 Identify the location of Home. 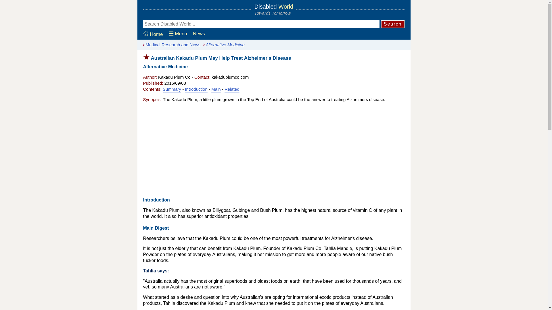
(153, 34).